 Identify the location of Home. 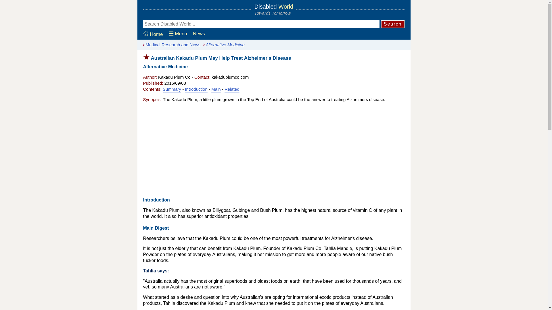
(153, 34).